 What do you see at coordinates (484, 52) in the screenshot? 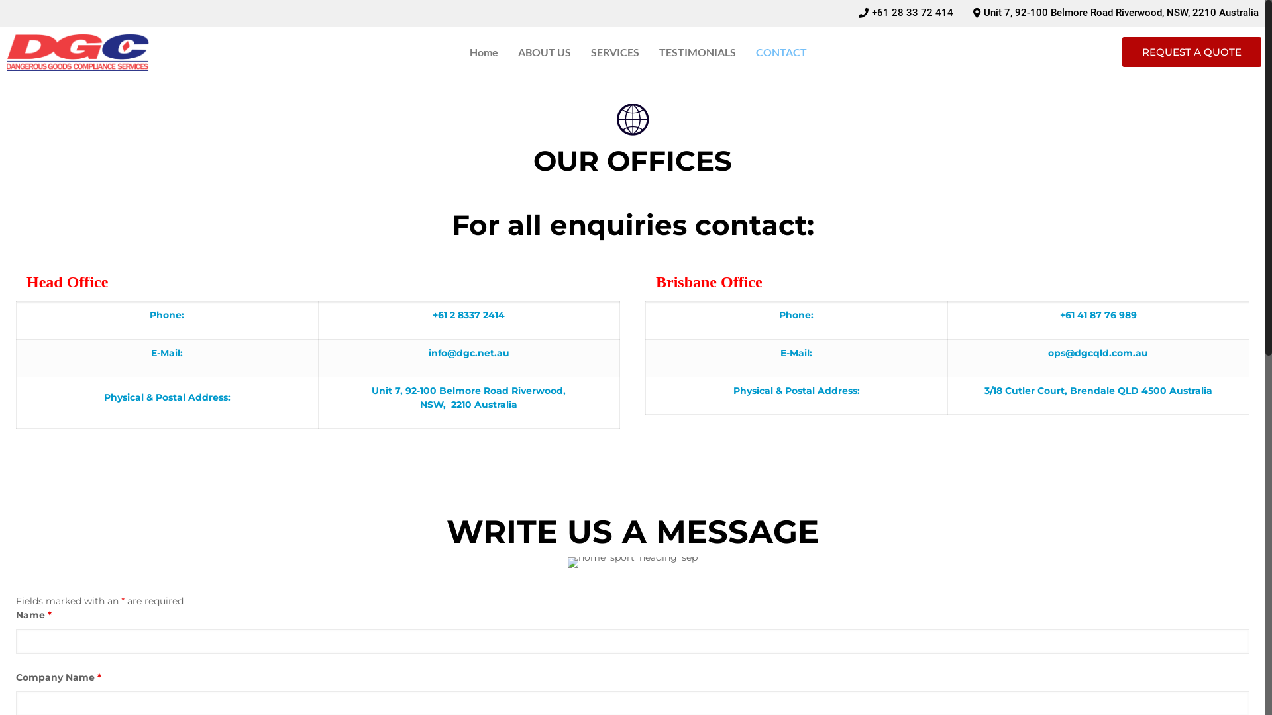
I see `Home` at bounding box center [484, 52].